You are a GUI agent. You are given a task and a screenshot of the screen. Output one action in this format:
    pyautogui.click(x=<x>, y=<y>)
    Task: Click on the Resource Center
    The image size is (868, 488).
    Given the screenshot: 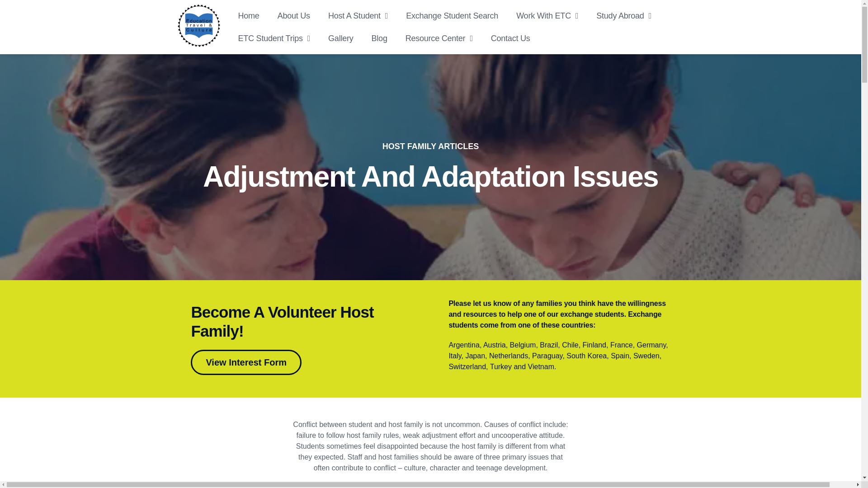 What is the action you would take?
    pyautogui.click(x=439, y=38)
    